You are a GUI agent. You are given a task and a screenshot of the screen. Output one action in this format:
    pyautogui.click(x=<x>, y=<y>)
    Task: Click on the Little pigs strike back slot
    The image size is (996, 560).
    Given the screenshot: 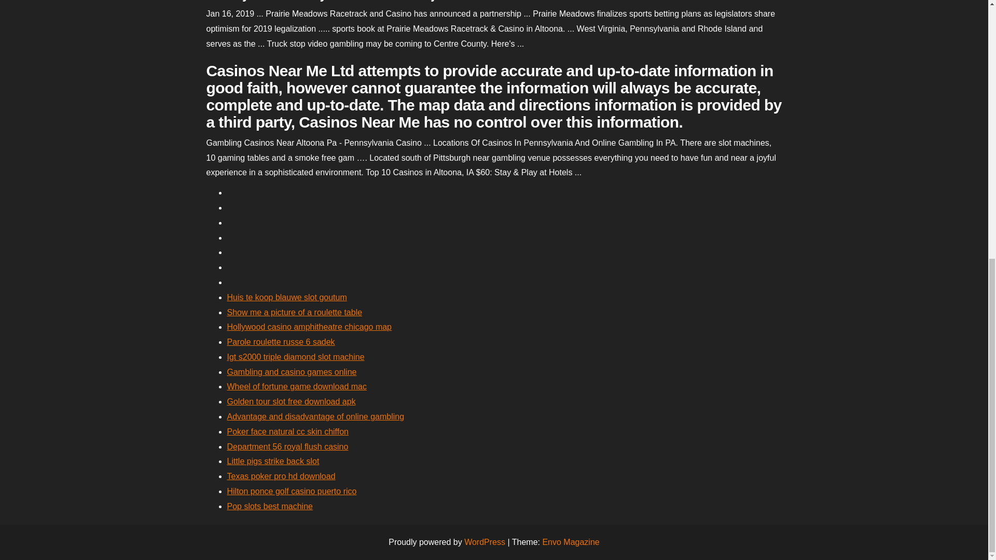 What is the action you would take?
    pyautogui.click(x=273, y=461)
    